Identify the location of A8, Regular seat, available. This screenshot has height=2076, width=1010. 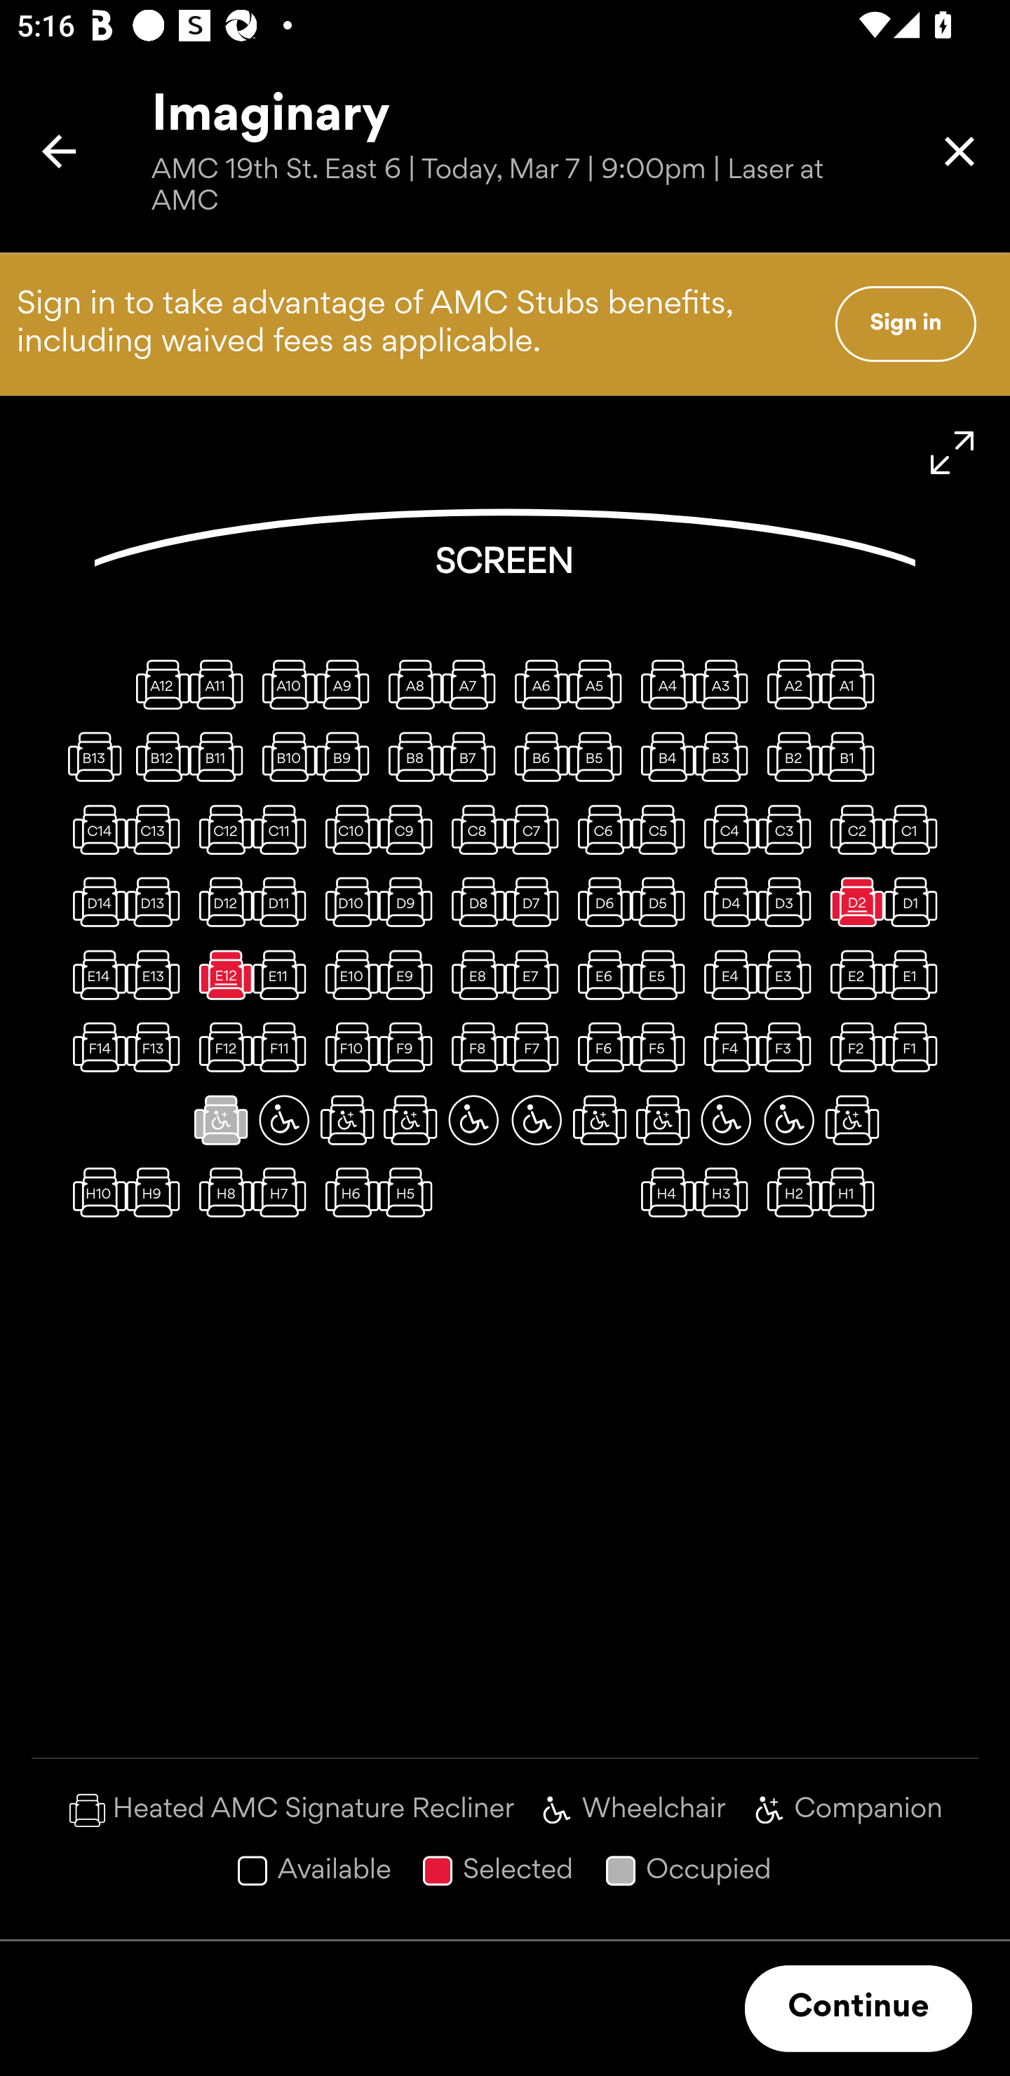
(410, 684).